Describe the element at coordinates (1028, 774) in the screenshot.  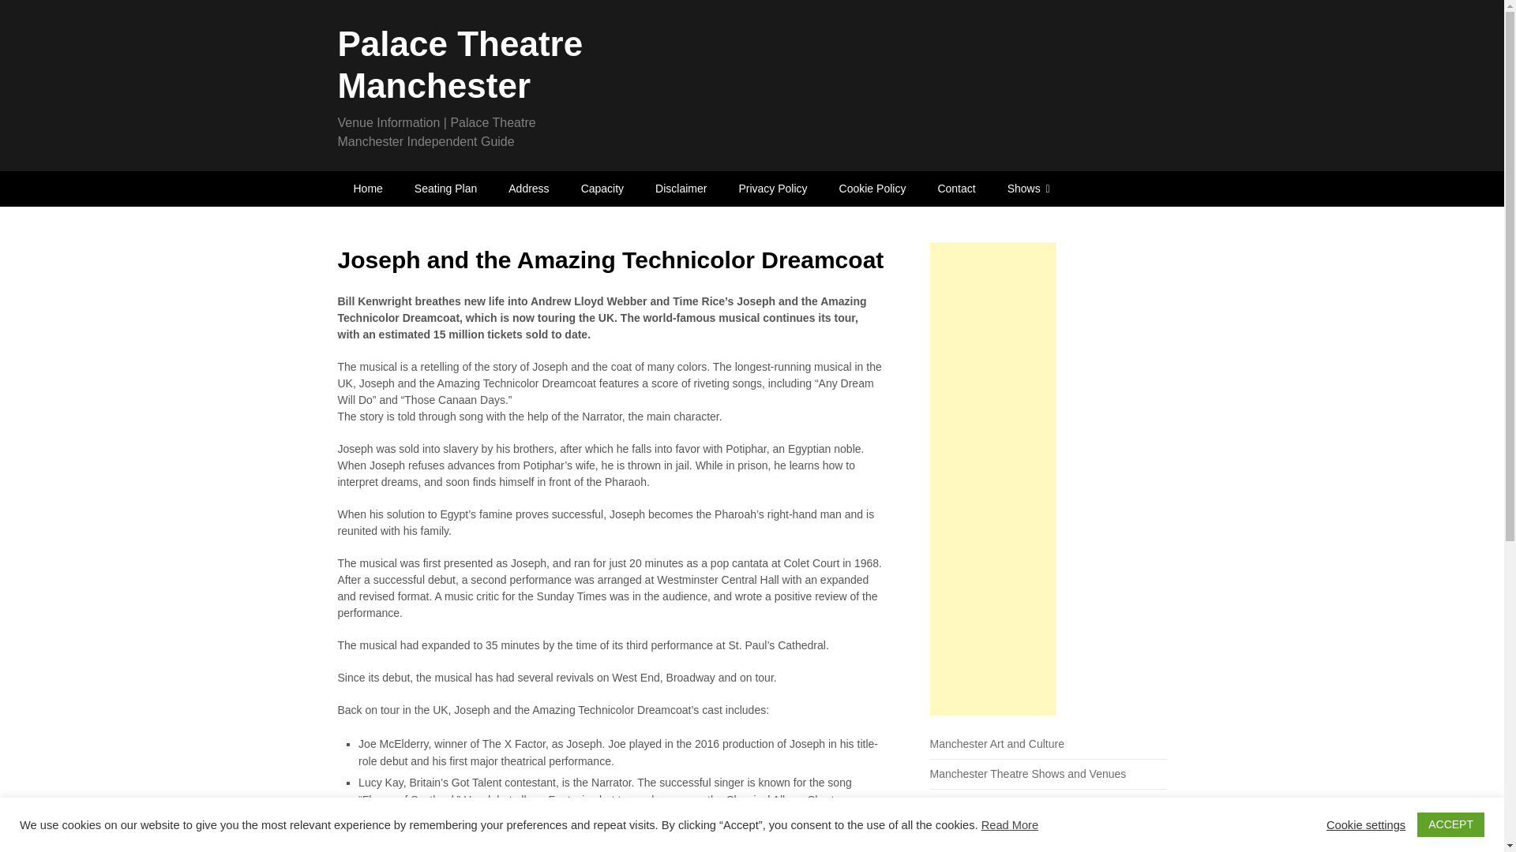
I see `Manchester Theatre Shows and Venues` at that location.